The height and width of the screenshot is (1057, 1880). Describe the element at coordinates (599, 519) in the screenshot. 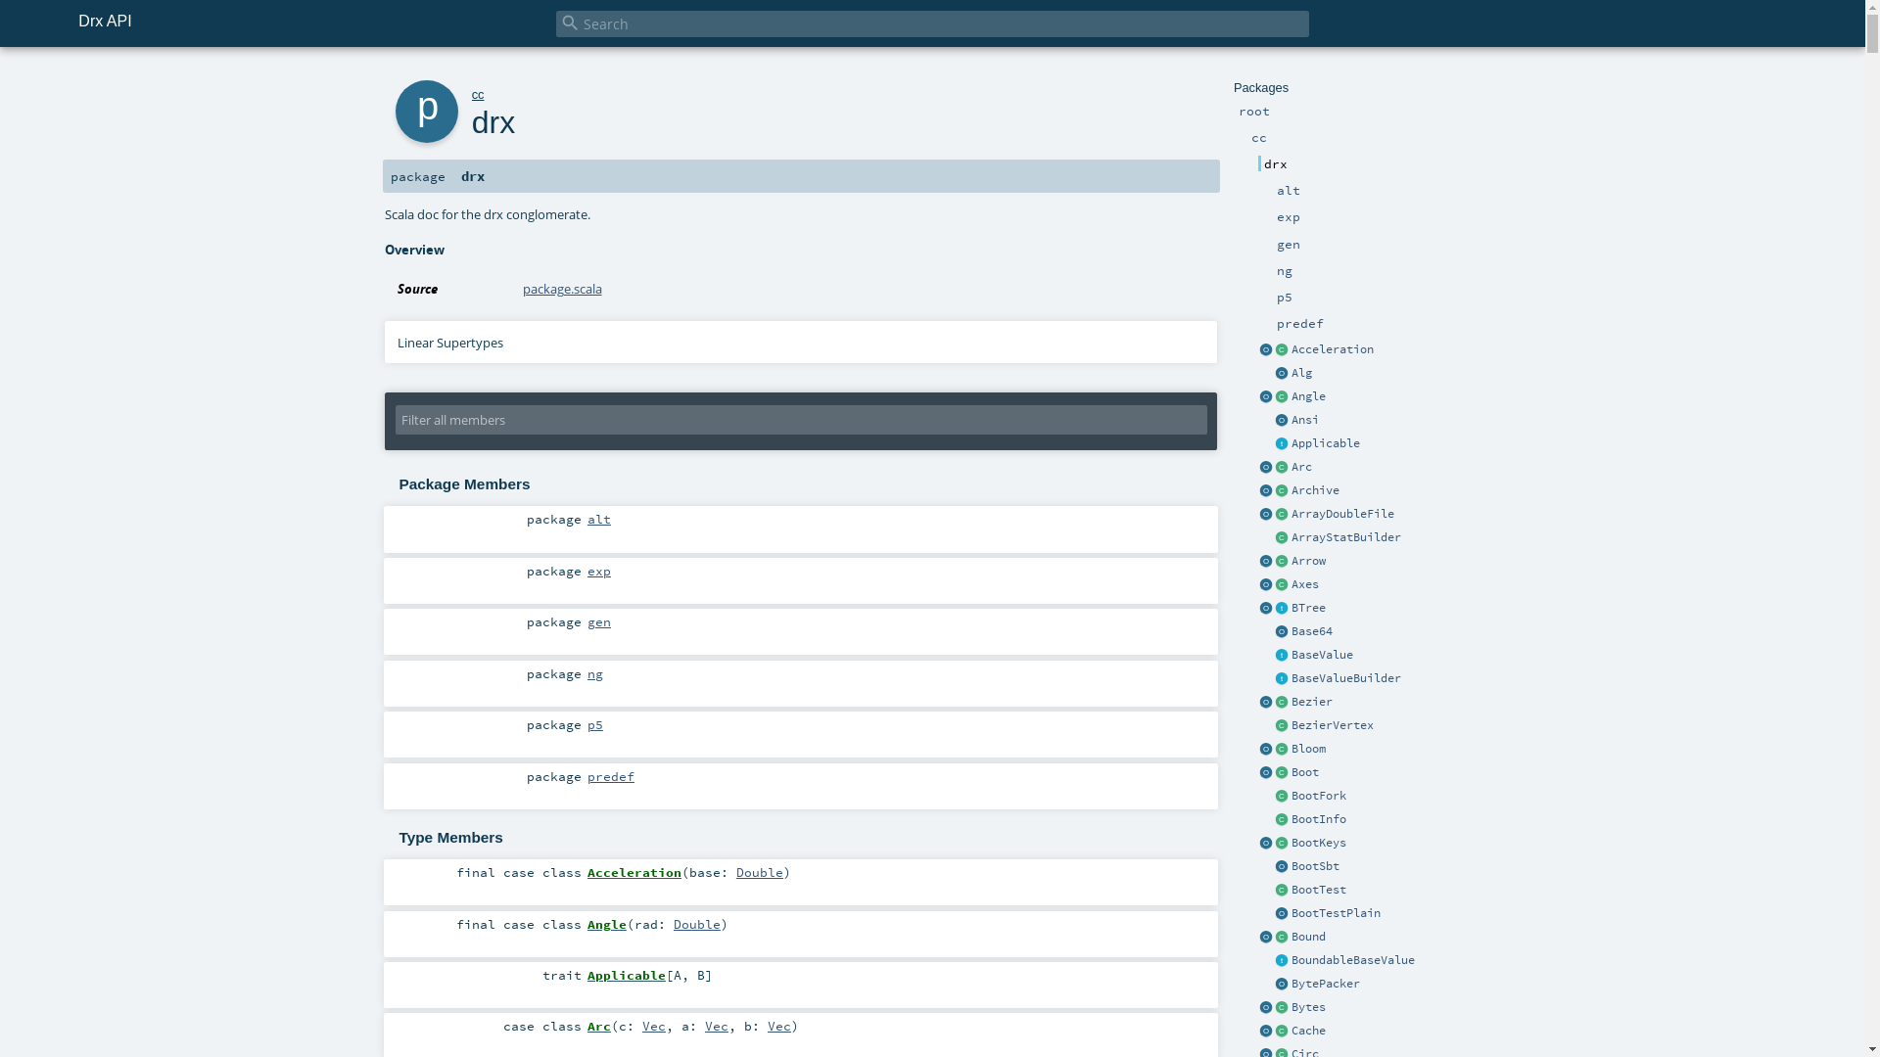

I see `alt` at that location.